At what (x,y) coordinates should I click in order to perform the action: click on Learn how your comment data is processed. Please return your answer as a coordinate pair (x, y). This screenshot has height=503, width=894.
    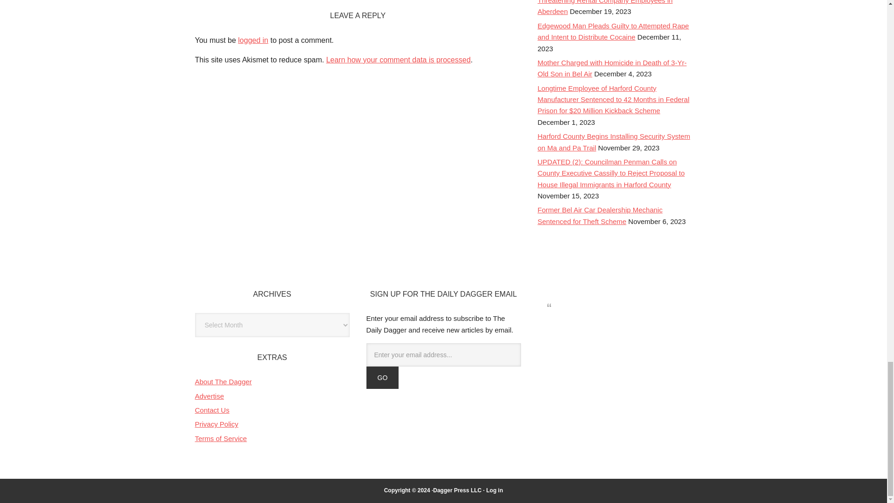
    Looking at the image, I should click on (398, 60).